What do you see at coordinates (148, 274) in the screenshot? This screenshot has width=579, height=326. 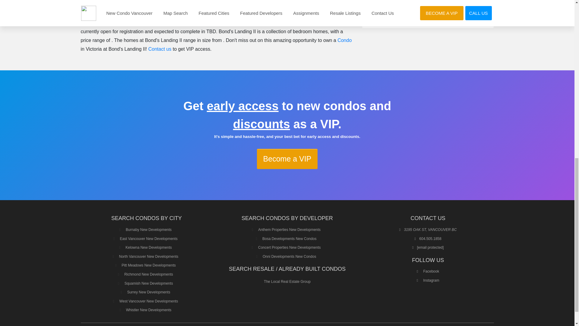 I see `Richmond New Developments` at bounding box center [148, 274].